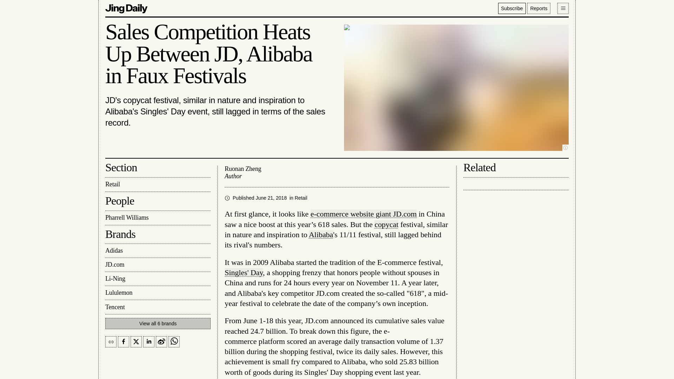 The image size is (674, 379). Describe the element at coordinates (158, 251) in the screenshot. I see `Adidas` at that location.